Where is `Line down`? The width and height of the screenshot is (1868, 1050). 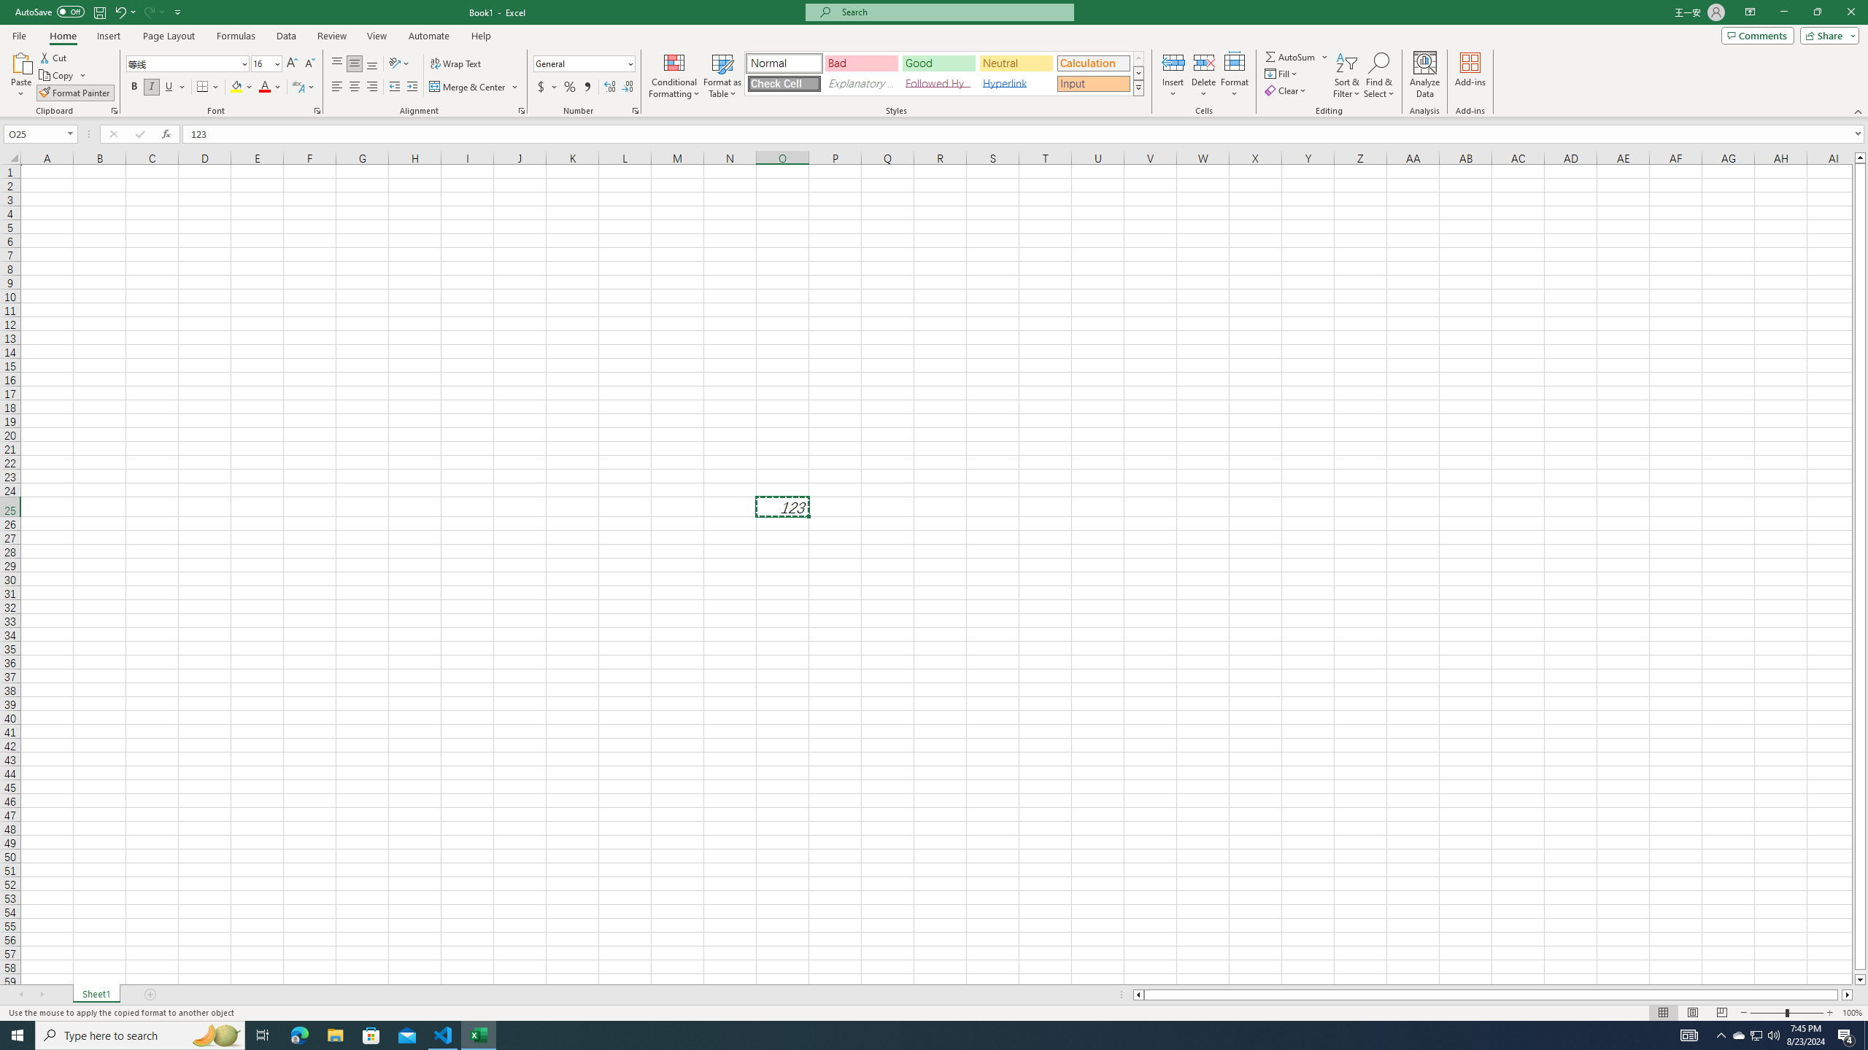
Line down is located at coordinates (1861, 980).